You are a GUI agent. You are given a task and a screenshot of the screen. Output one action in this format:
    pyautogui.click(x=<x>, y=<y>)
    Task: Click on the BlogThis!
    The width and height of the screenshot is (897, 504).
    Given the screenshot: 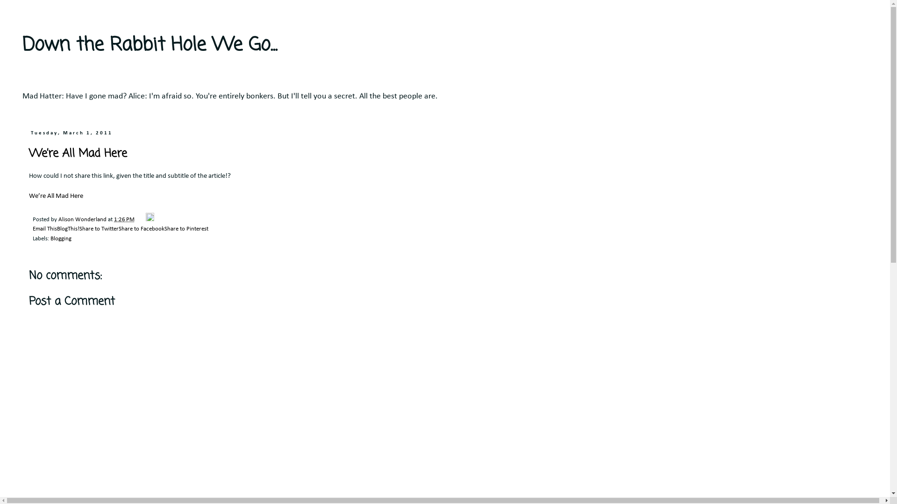 What is the action you would take?
    pyautogui.click(x=68, y=229)
    